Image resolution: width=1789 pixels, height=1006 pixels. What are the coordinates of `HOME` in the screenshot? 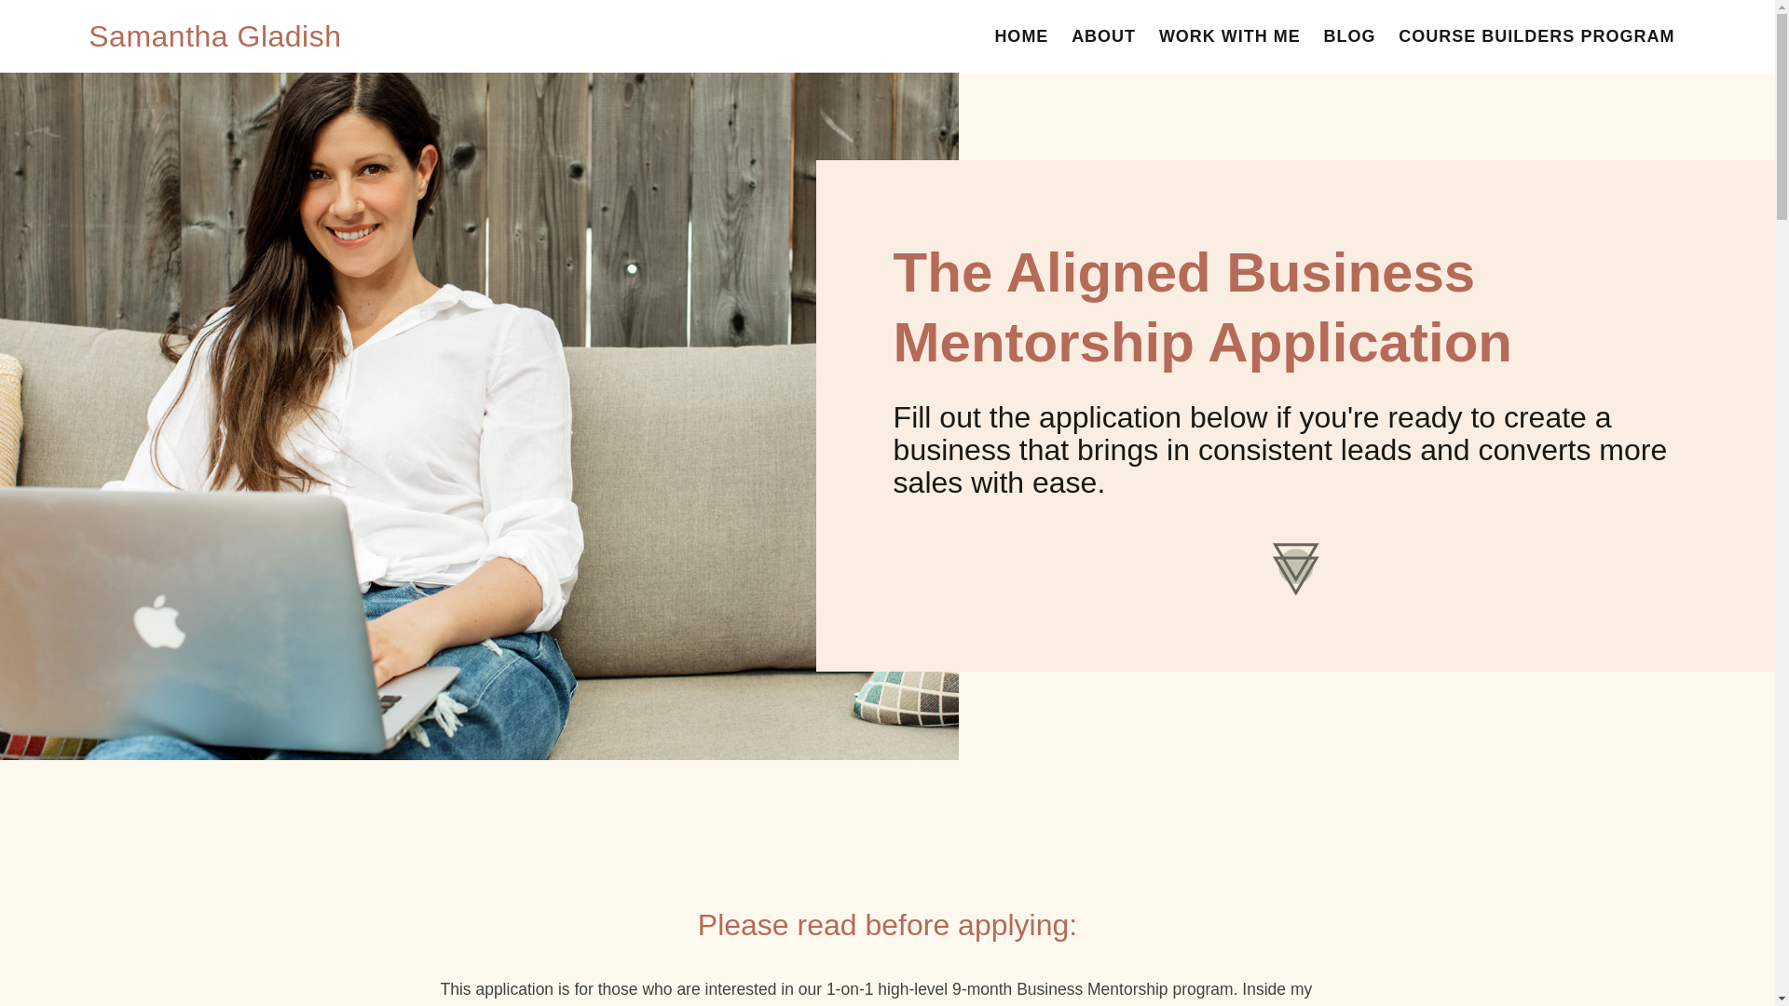 It's located at (1021, 35).